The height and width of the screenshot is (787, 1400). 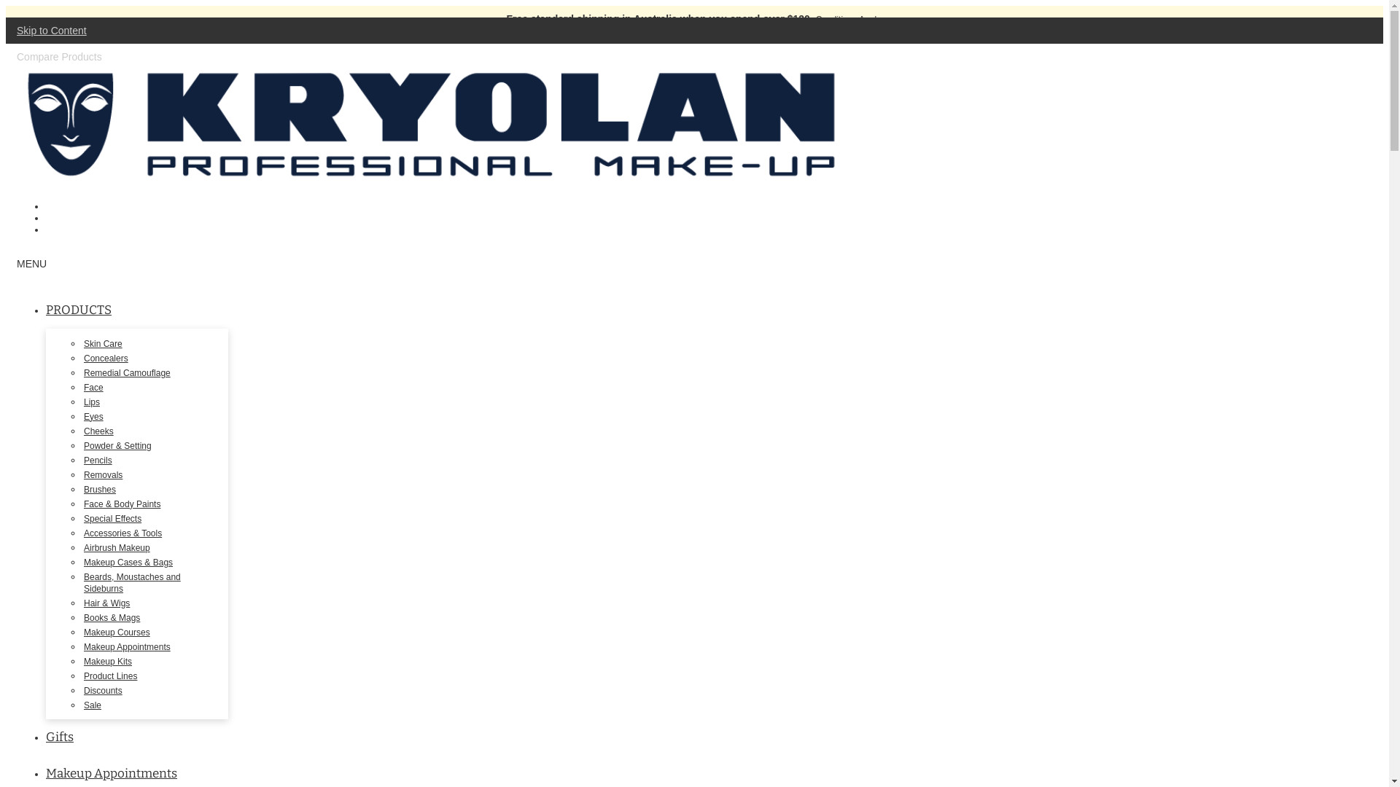 What do you see at coordinates (112, 519) in the screenshot?
I see `Special Effects` at bounding box center [112, 519].